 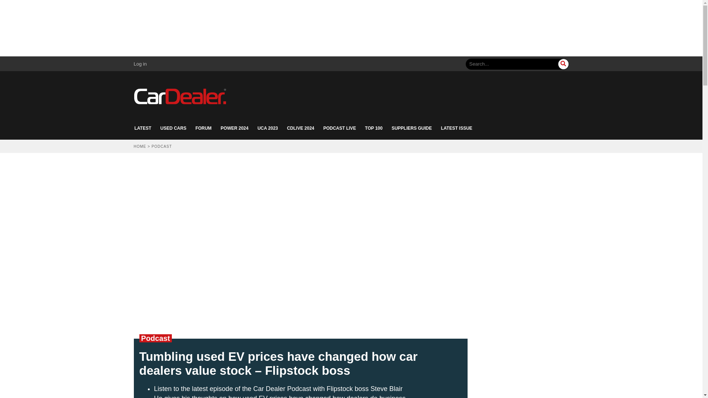 What do you see at coordinates (340, 128) in the screenshot?
I see `PODCAST LIVE` at bounding box center [340, 128].